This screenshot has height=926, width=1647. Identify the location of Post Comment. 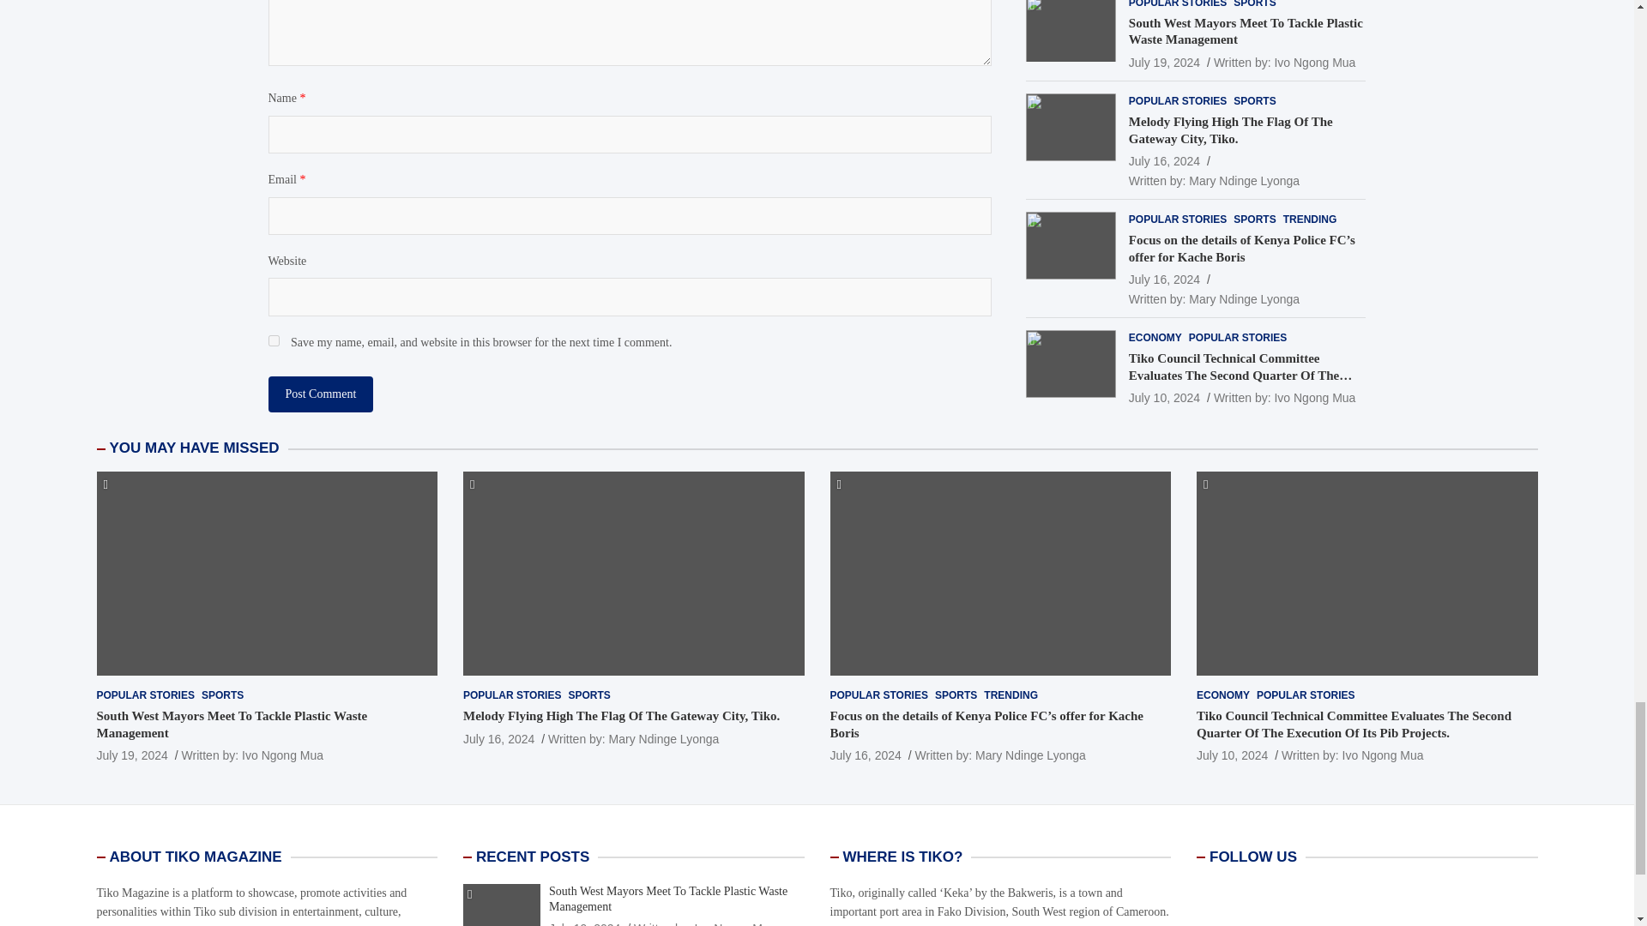
(320, 394).